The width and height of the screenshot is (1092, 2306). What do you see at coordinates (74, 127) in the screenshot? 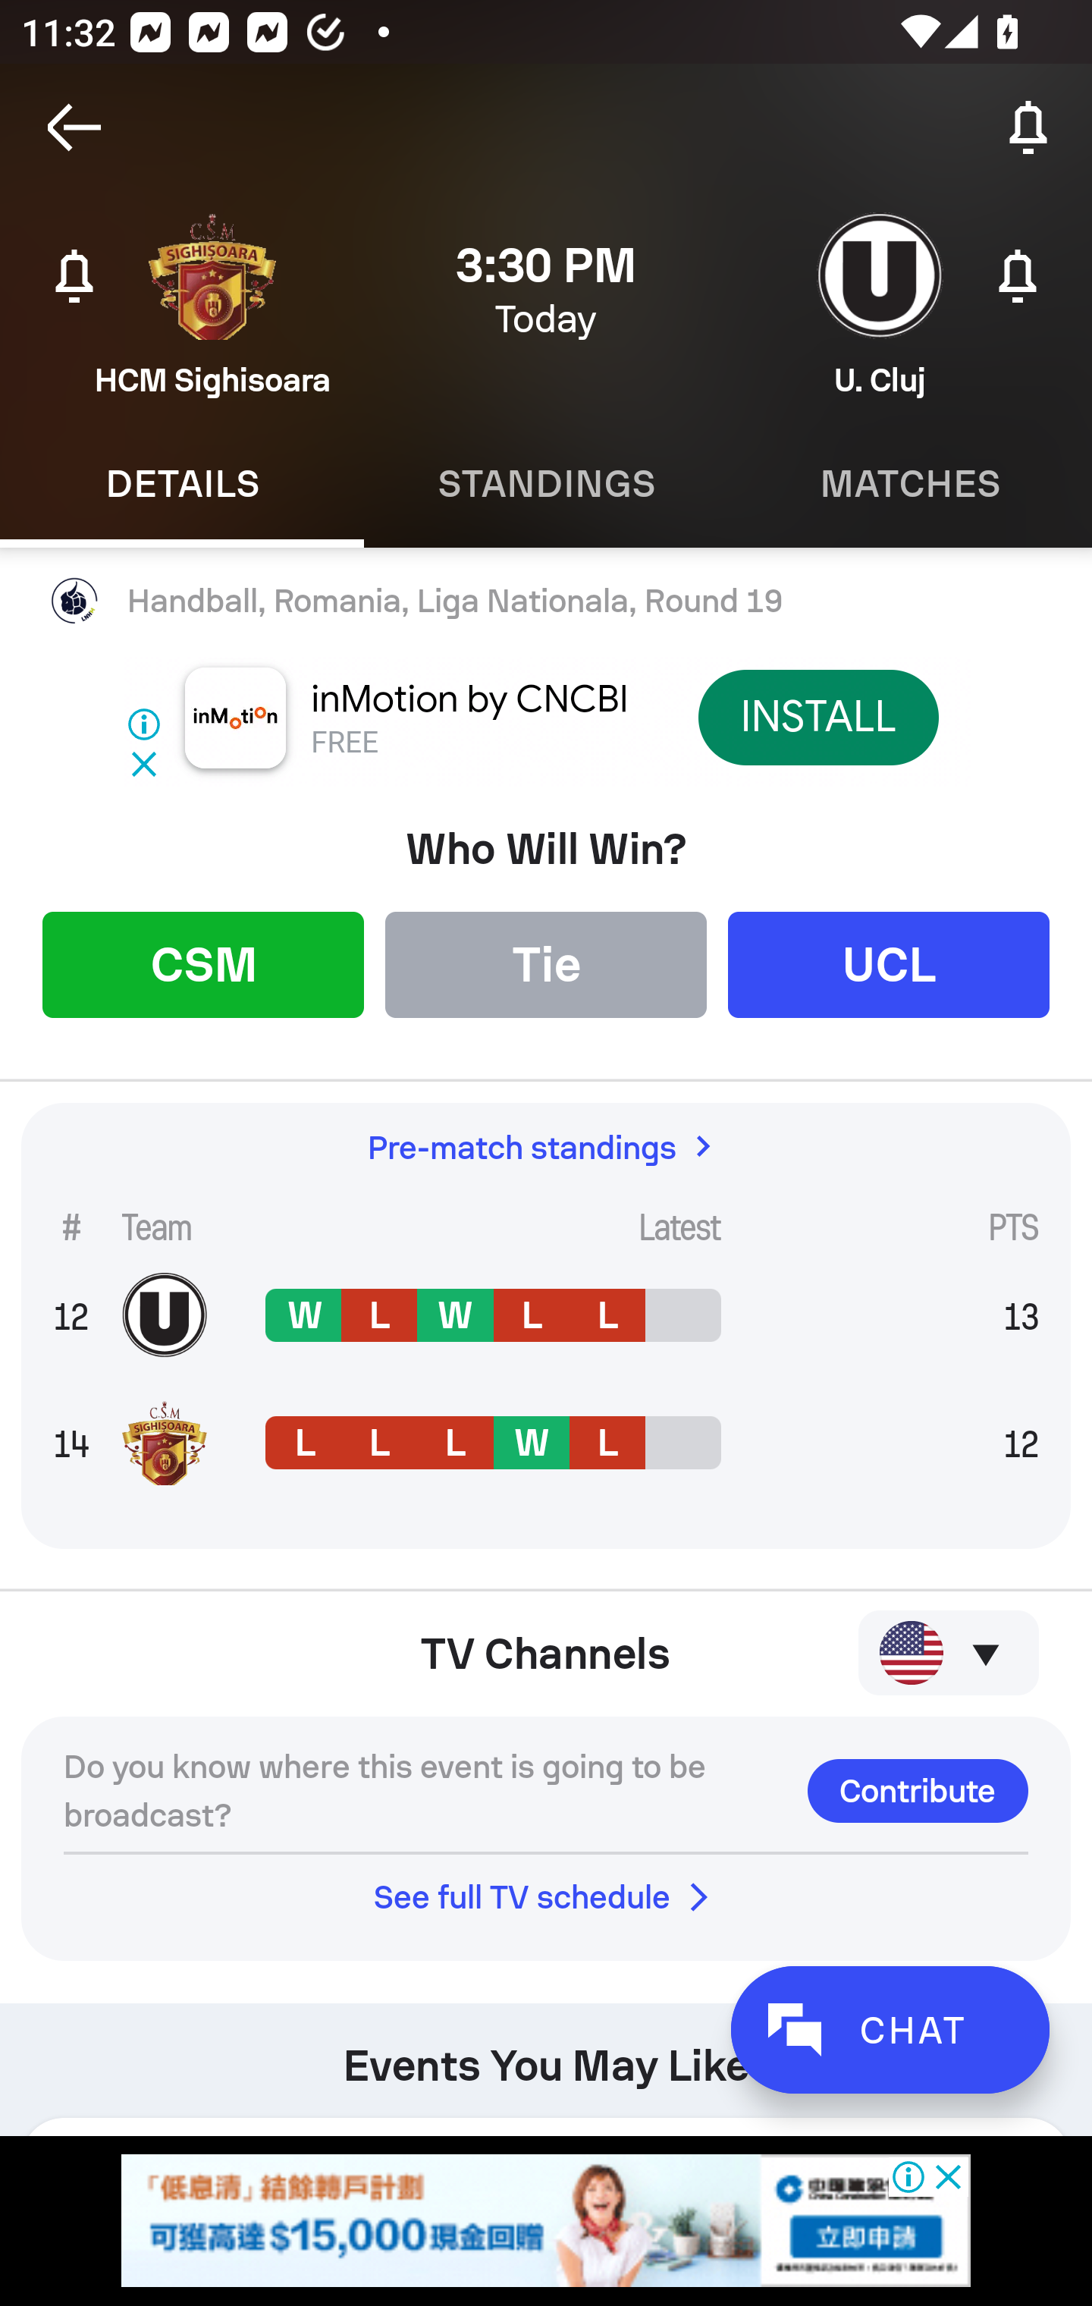
I see `Navigate up` at bounding box center [74, 127].